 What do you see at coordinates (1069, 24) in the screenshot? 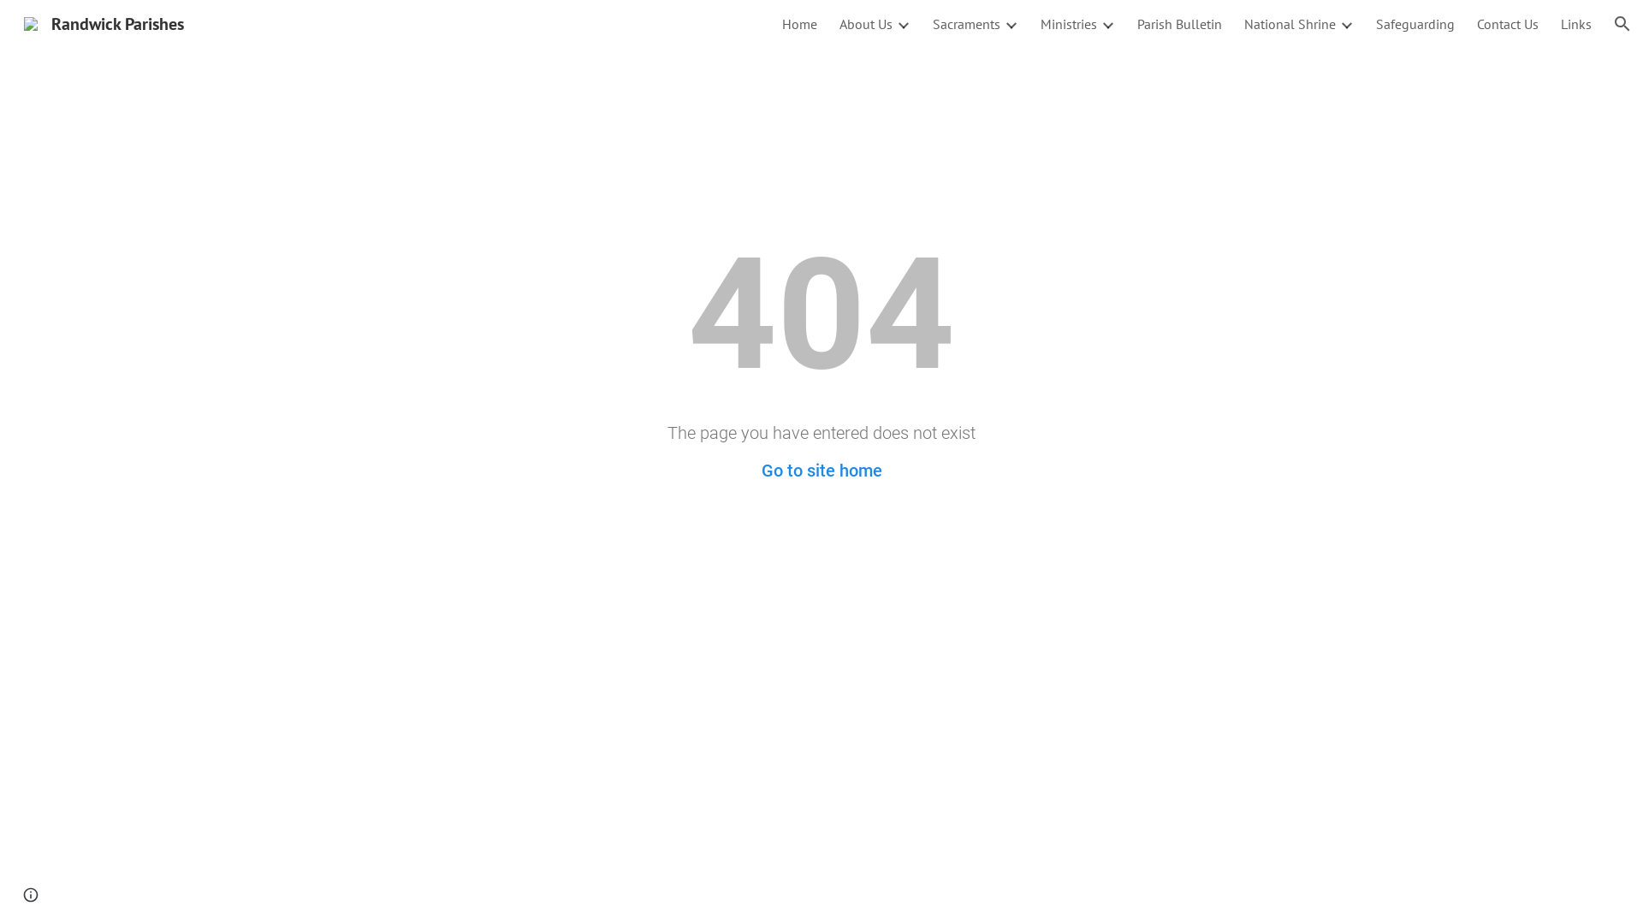
I see `Ministries` at bounding box center [1069, 24].